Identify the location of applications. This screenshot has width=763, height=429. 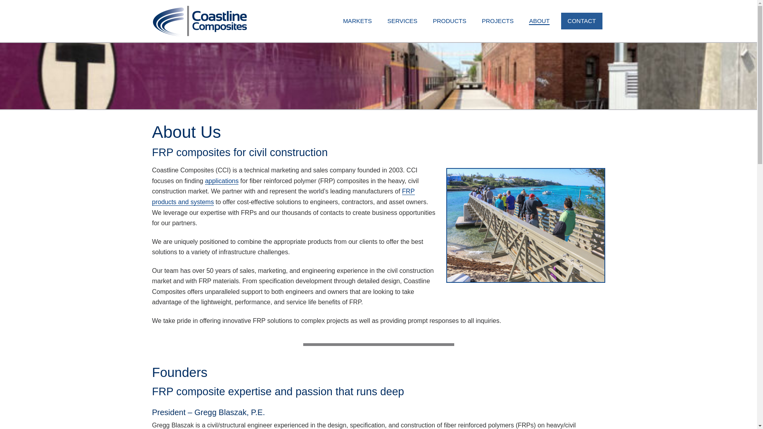
(222, 181).